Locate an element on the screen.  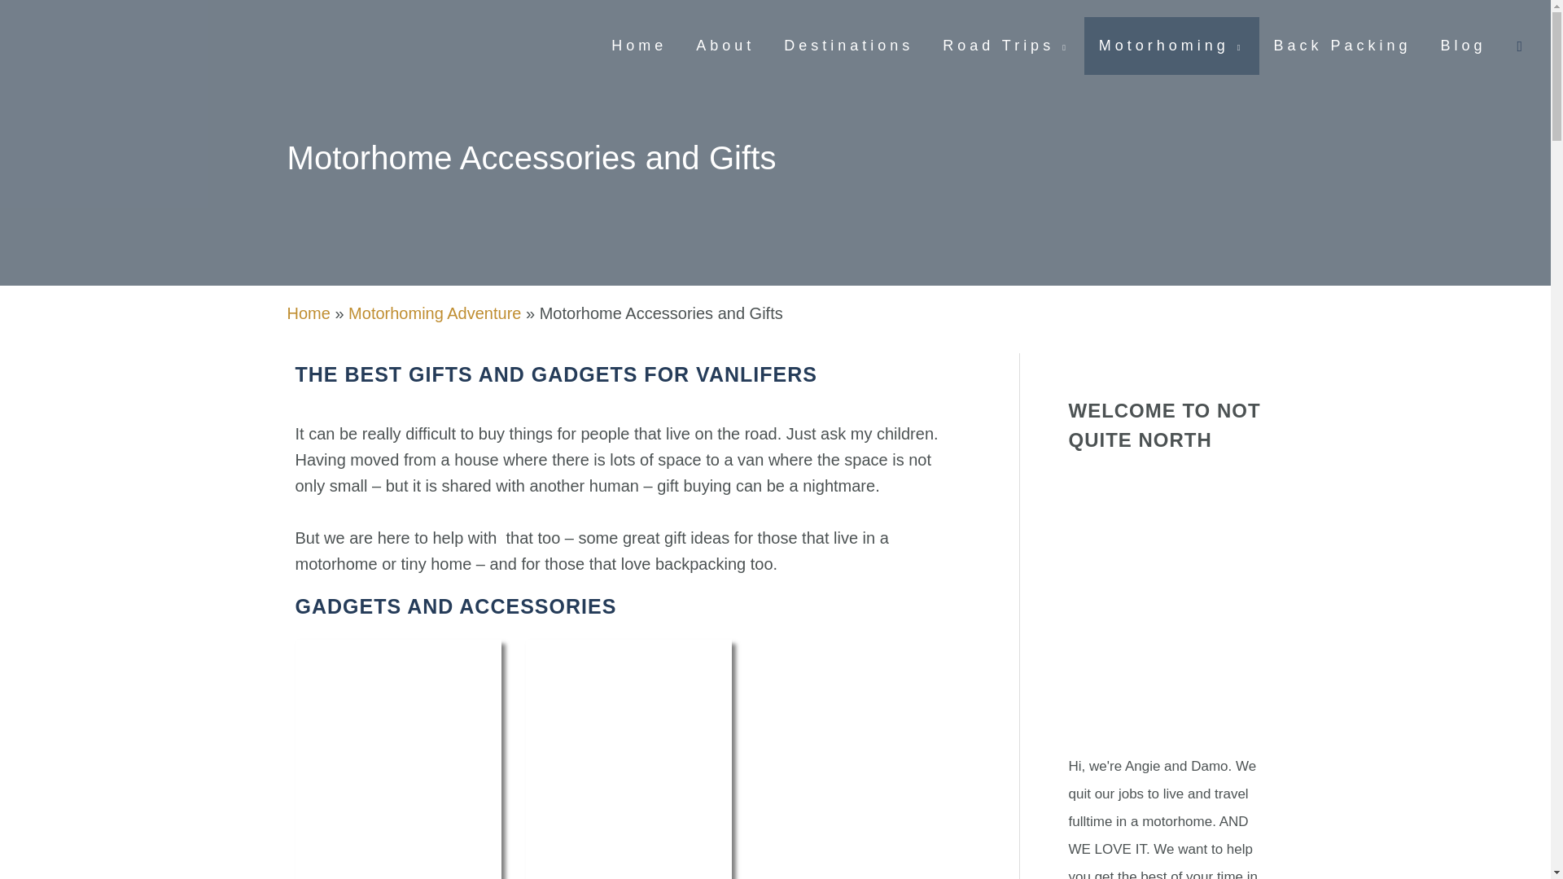
About is located at coordinates (725, 46).